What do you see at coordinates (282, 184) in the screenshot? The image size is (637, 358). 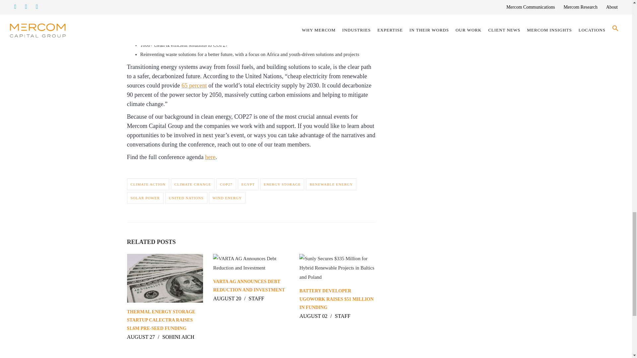 I see `ENERGY STORAGE` at bounding box center [282, 184].